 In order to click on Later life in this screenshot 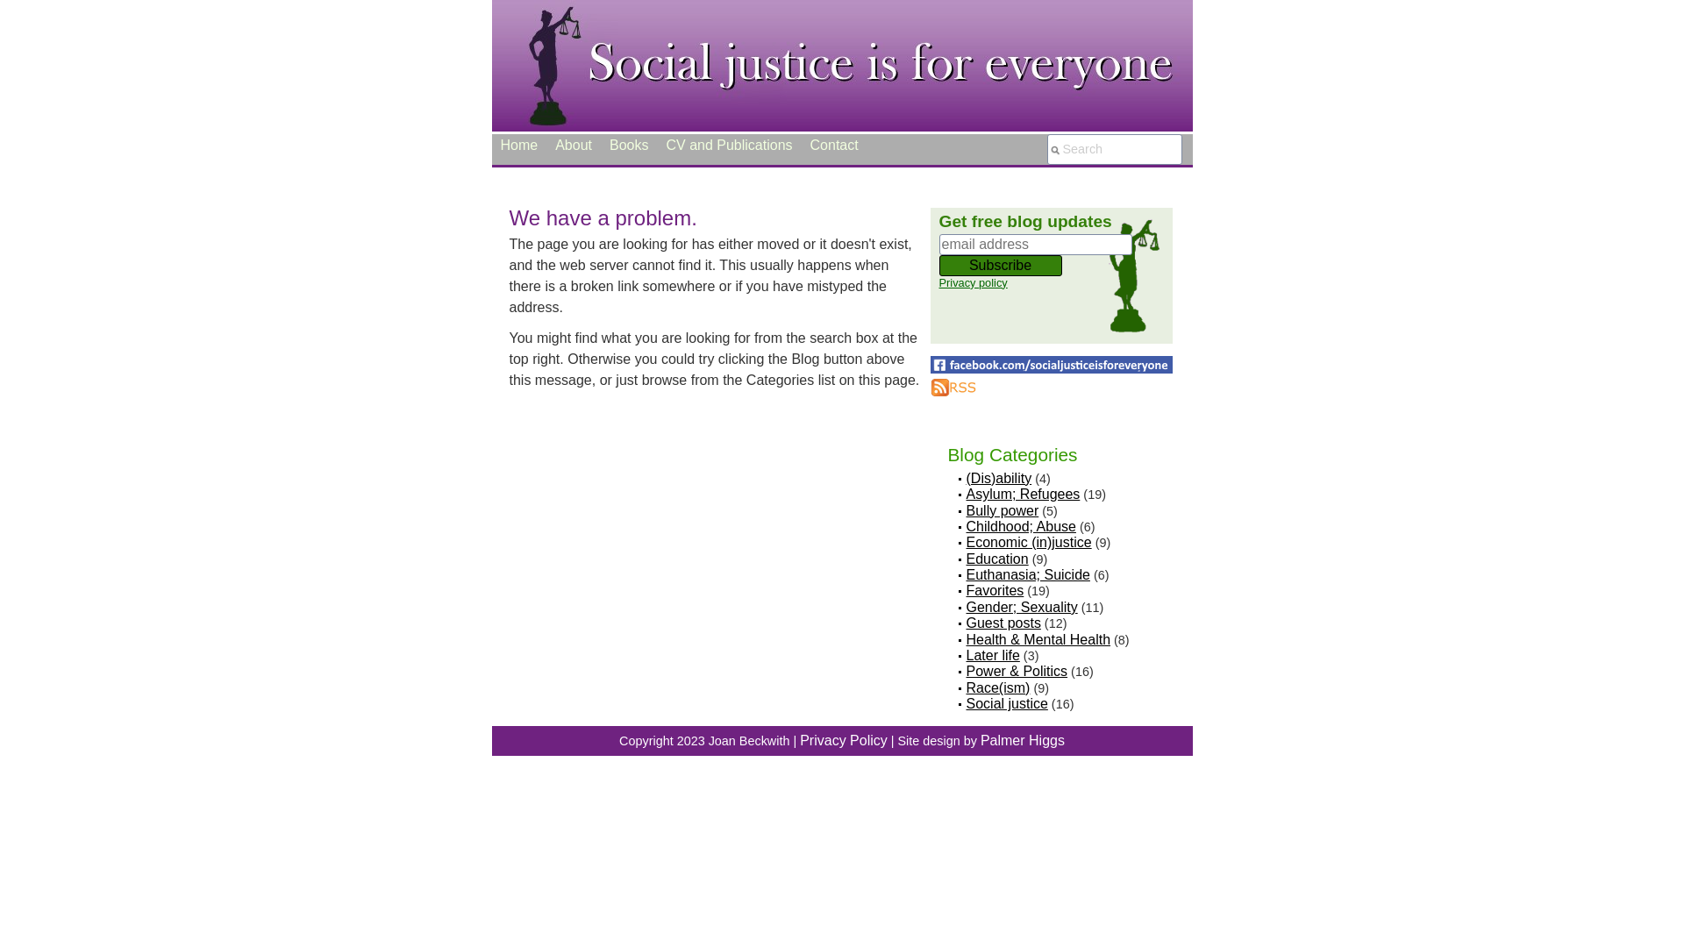, I will do `click(993, 656)`.